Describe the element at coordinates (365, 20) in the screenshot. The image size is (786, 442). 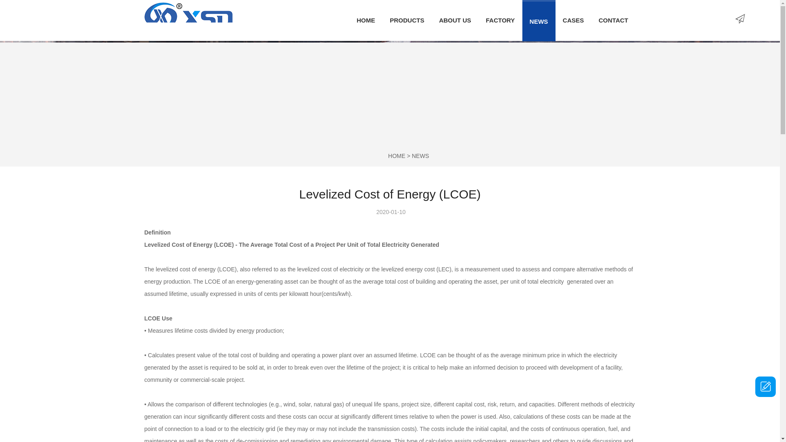
I see `HOME` at that location.